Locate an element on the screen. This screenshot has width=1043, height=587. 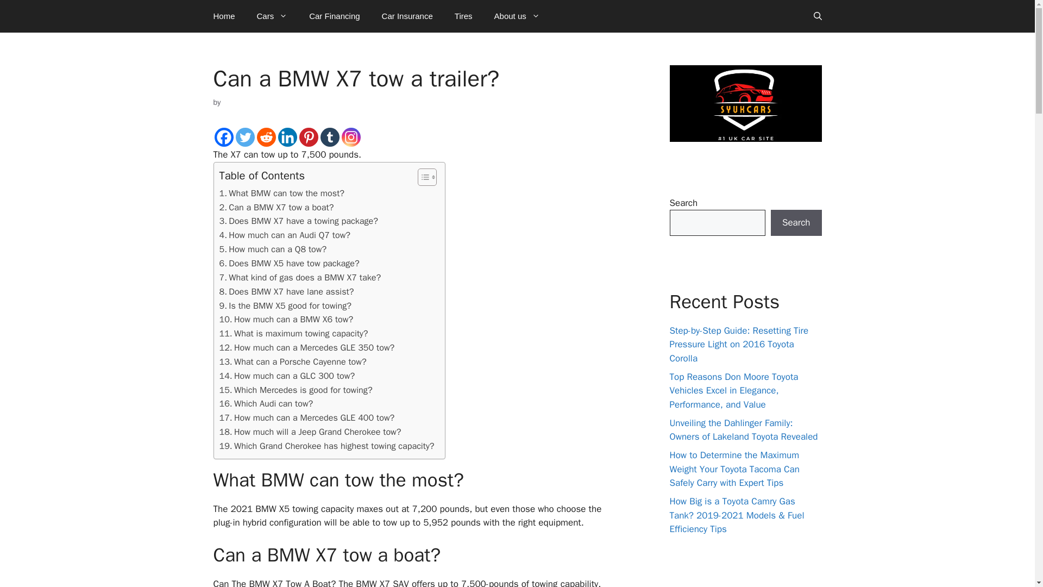
Cars is located at coordinates (272, 16).